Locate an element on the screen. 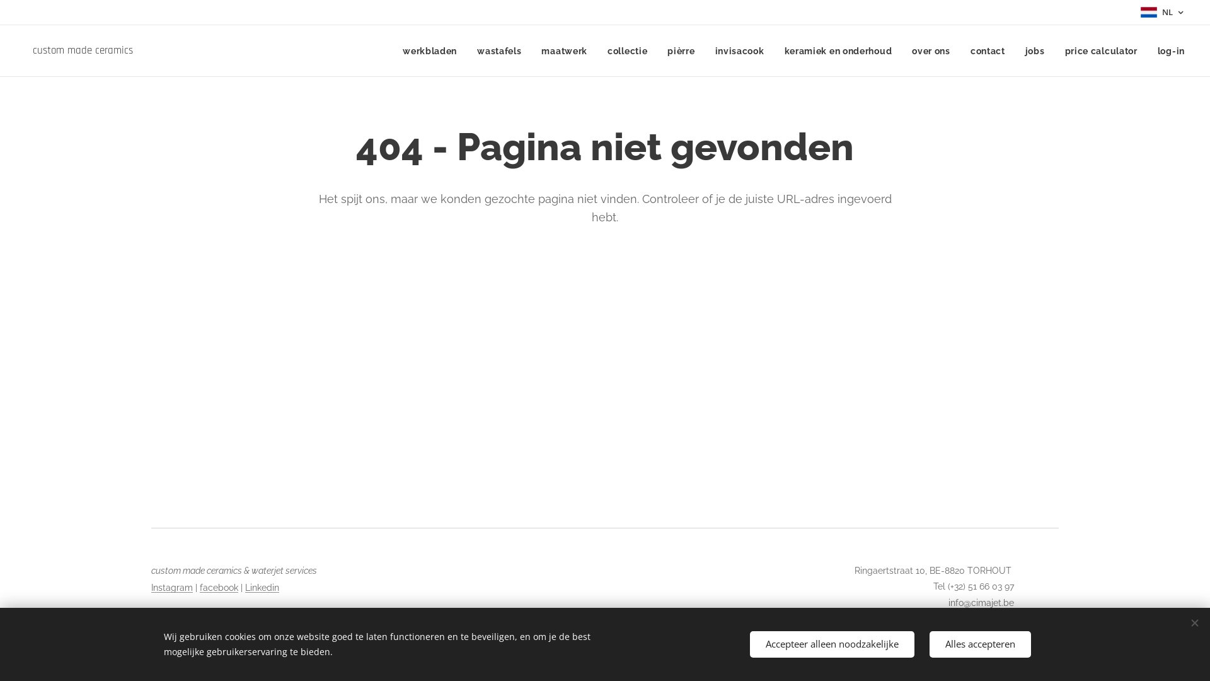 The height and width of the screenshot is (681, 1210). invisacook is located at coordinates (740, 51).